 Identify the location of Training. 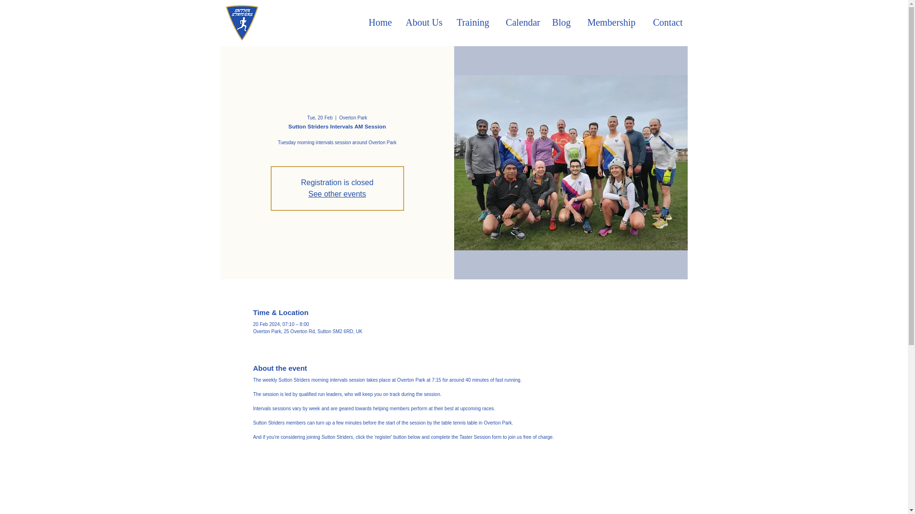
(470, 22).